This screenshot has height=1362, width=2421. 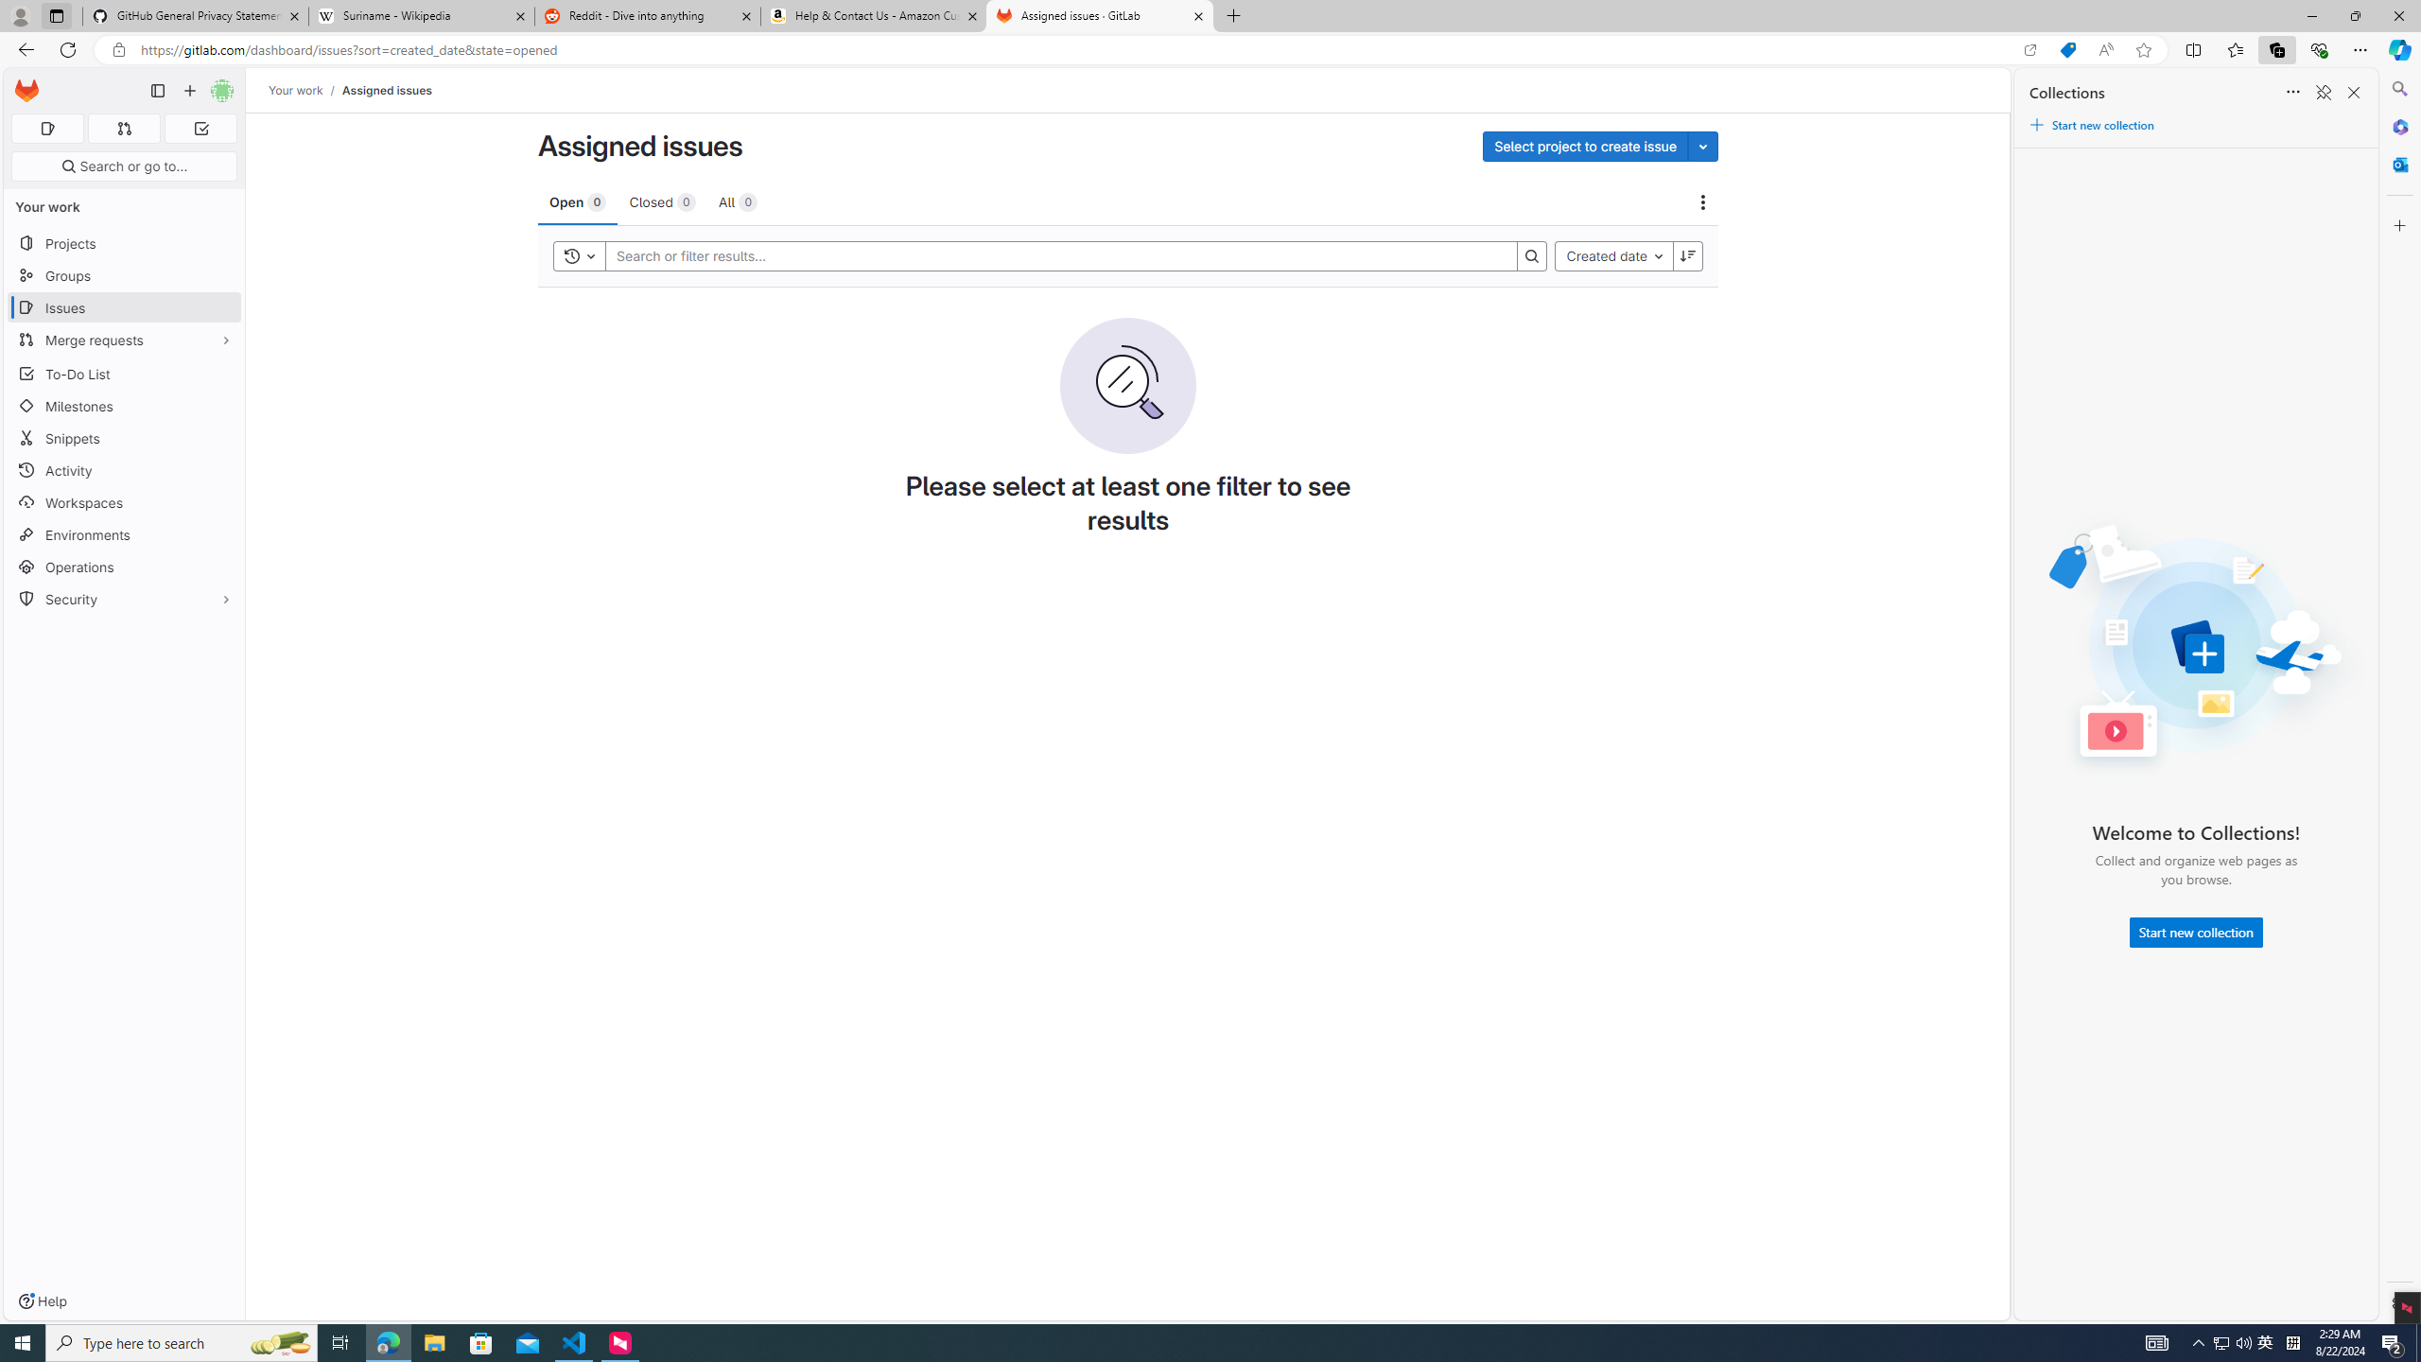 What do you see at coordinates (27, 91) in the screenshot?
I see `Homepage` at bounding box center [27, 91].